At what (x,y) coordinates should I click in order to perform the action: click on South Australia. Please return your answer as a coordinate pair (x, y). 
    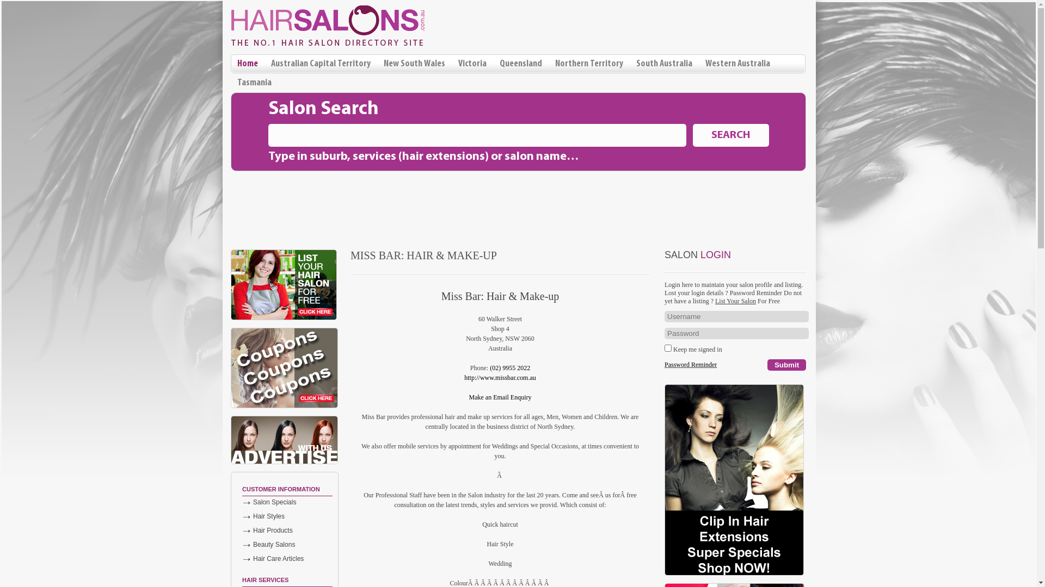
    Looking at the image, I should click on (664, 64).